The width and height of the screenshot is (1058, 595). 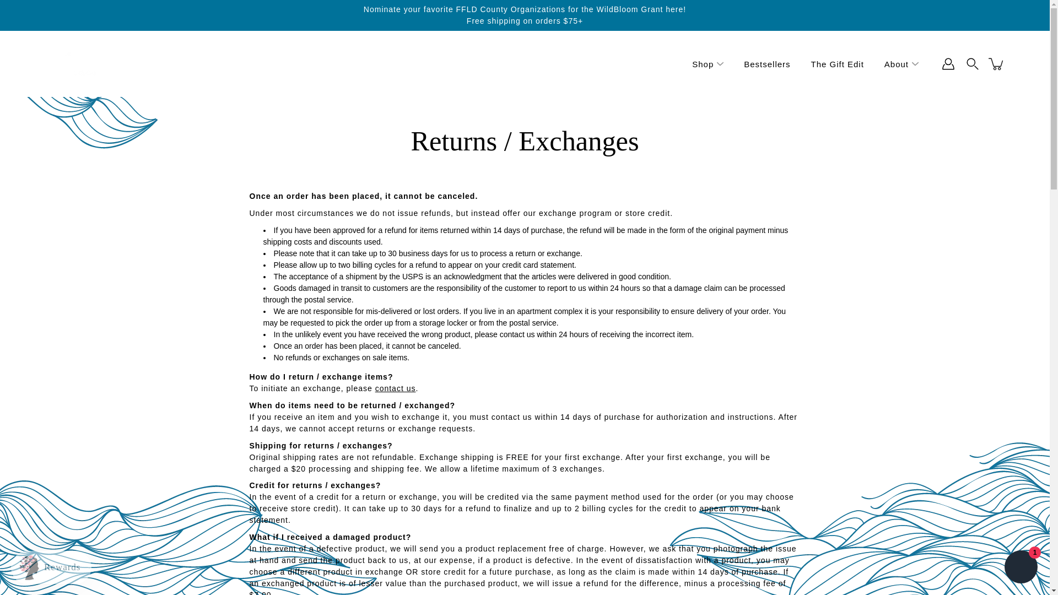 I want to click on About, so click(x=897, y=64).